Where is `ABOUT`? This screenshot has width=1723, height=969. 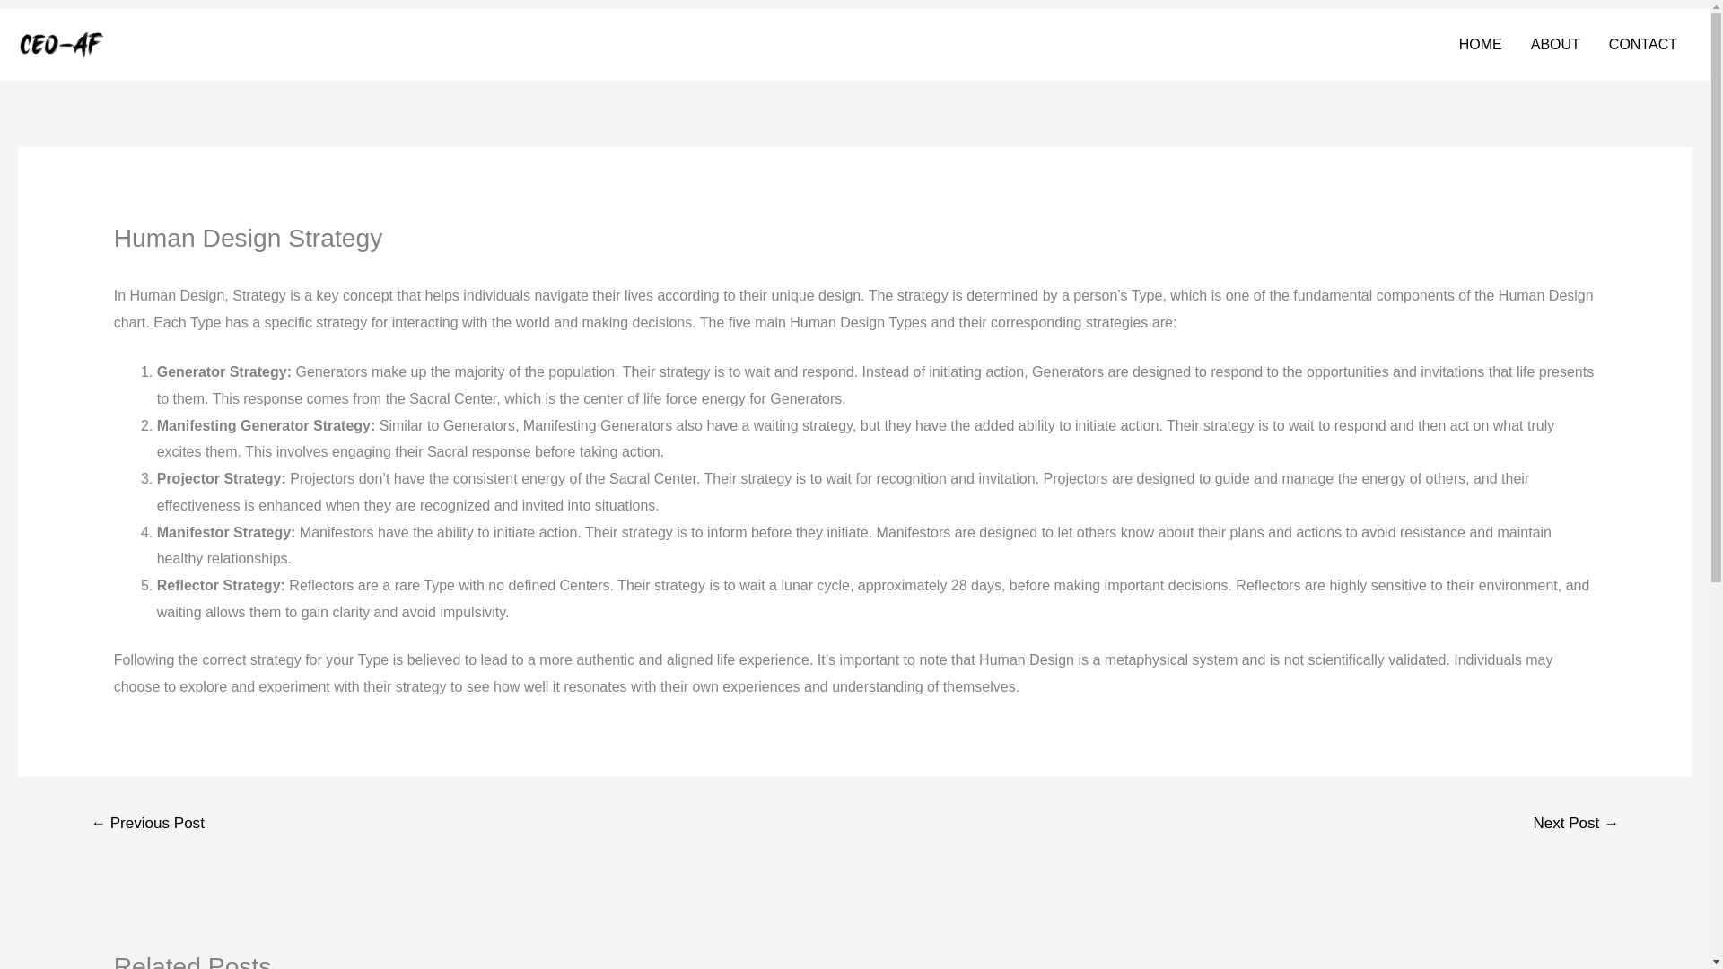 ABOUT is located at coordinates (1555, 44).